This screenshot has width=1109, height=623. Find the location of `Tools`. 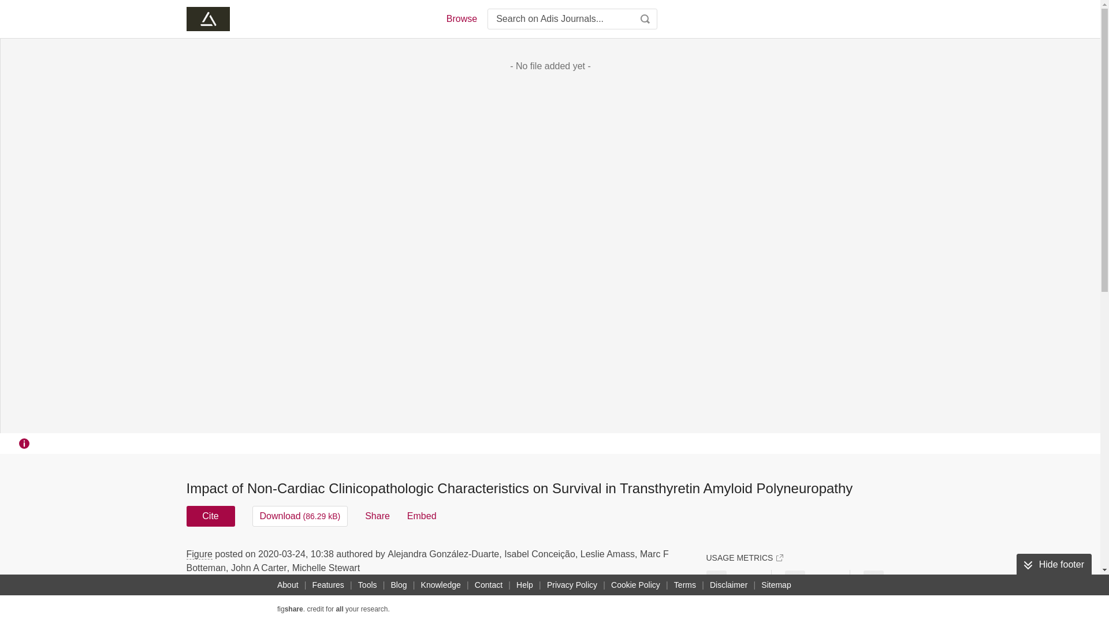

Tools is located at coordinates (367, 585).